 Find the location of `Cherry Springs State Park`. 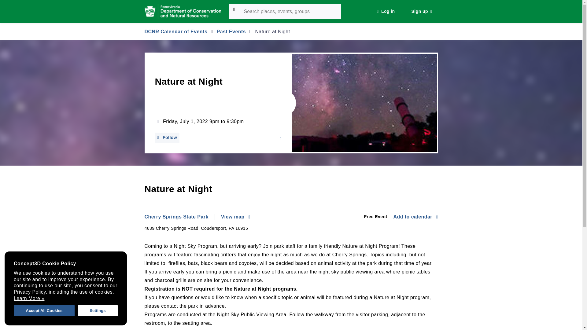

Cherry Springs State Park is located at coordinates (179, 217).